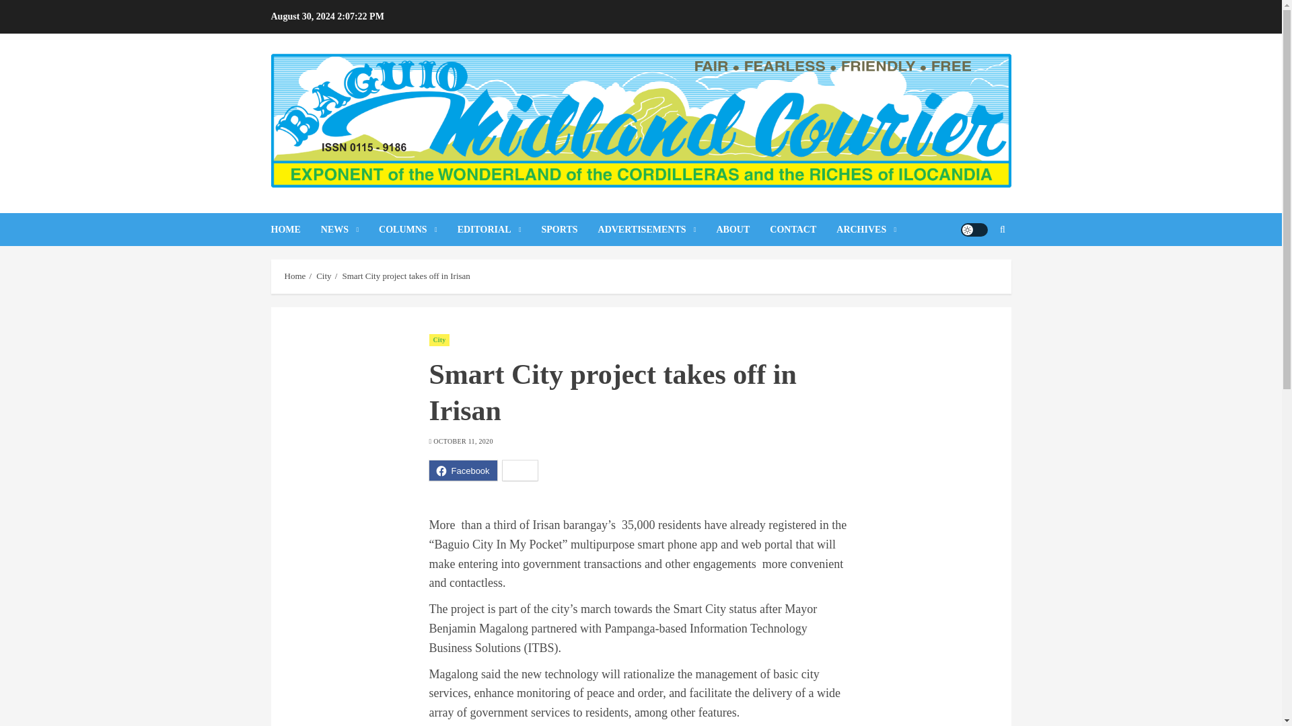  I want to click on EDITORIAL, so click(499, 230).